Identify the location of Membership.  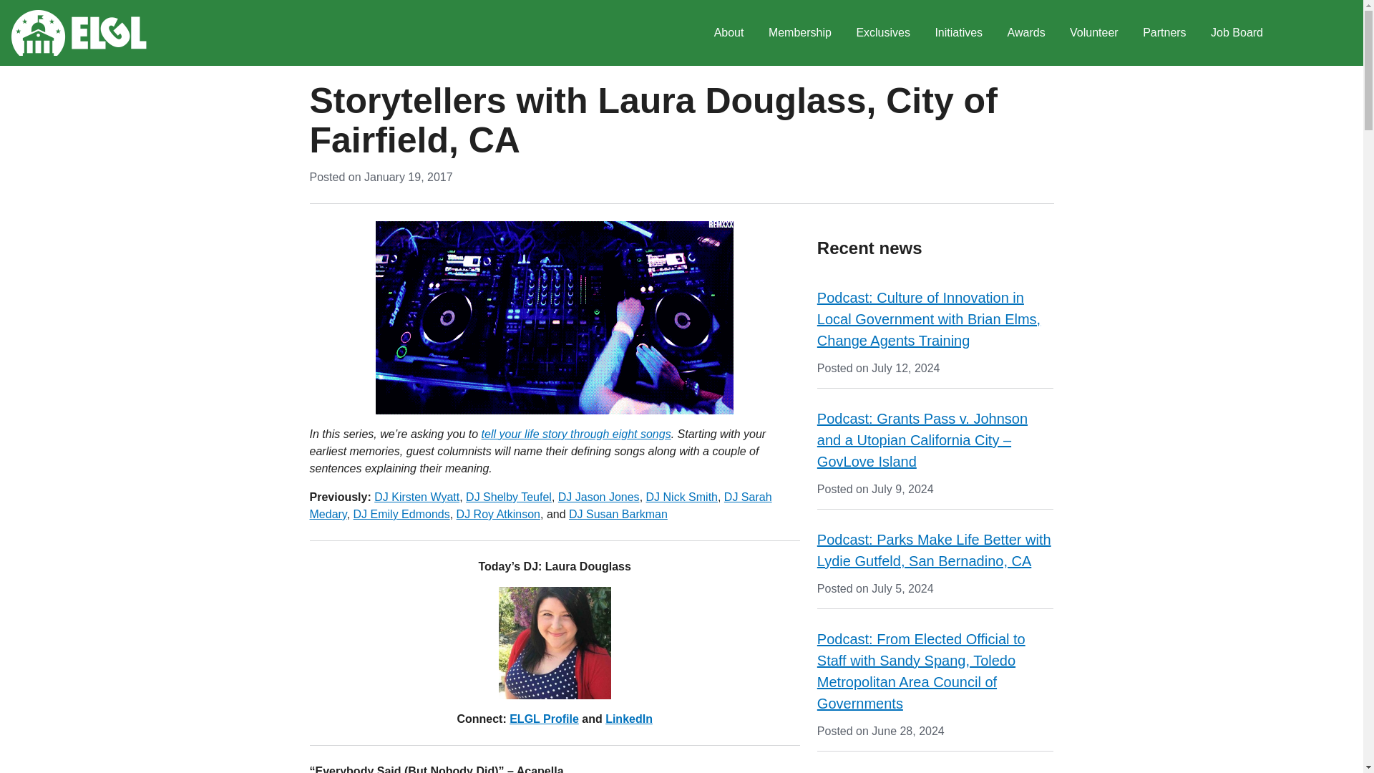
(800, 33).